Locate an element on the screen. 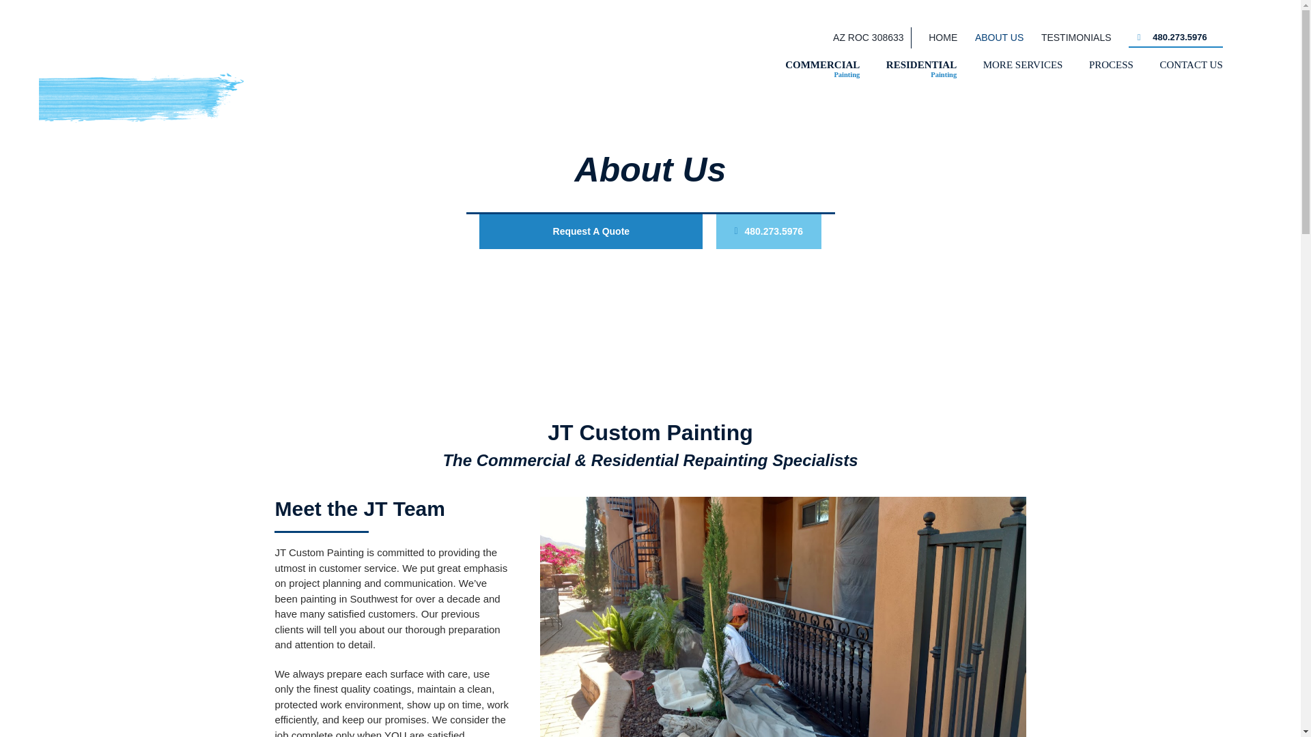  HOME is located at coordinates (942, 38).